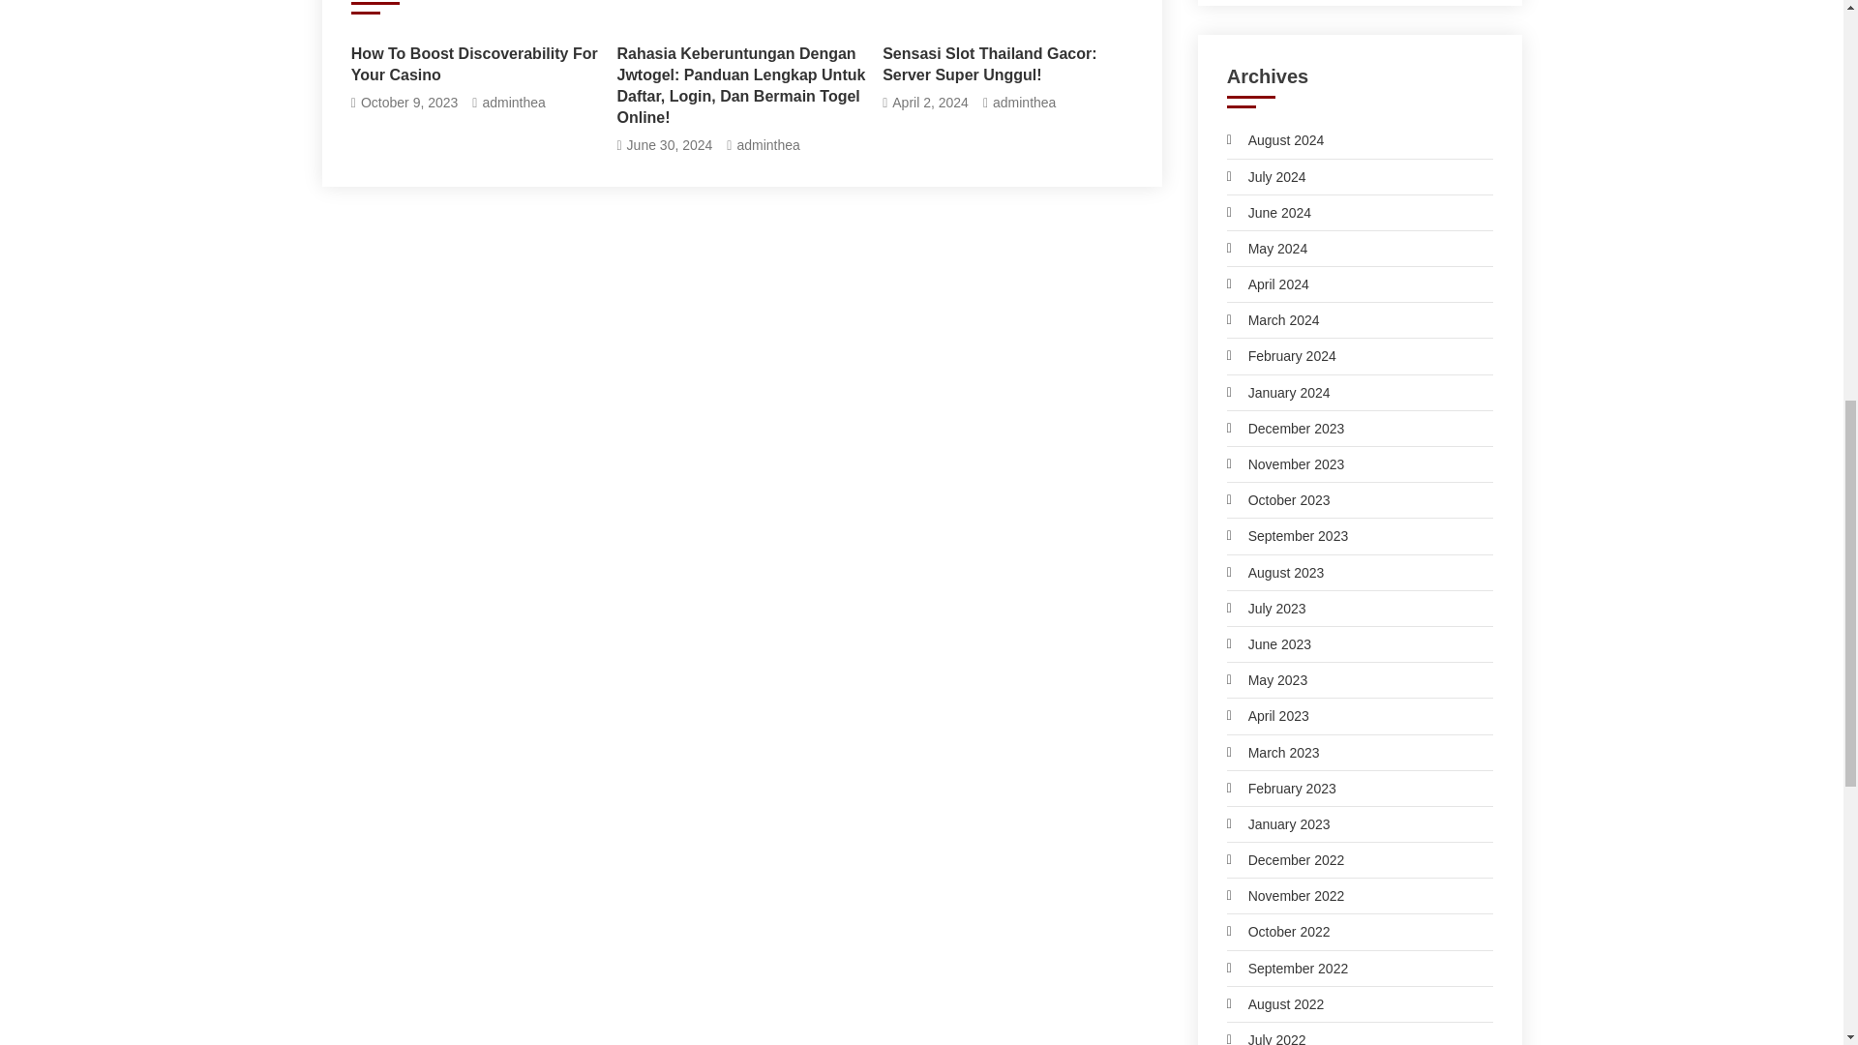  What do you see at coordinates (1006, 64) in the screenshot?
I see `Sensasi Slot Thailand Gacor: Server Super Unggul!` at bounding box center [1006, 64].